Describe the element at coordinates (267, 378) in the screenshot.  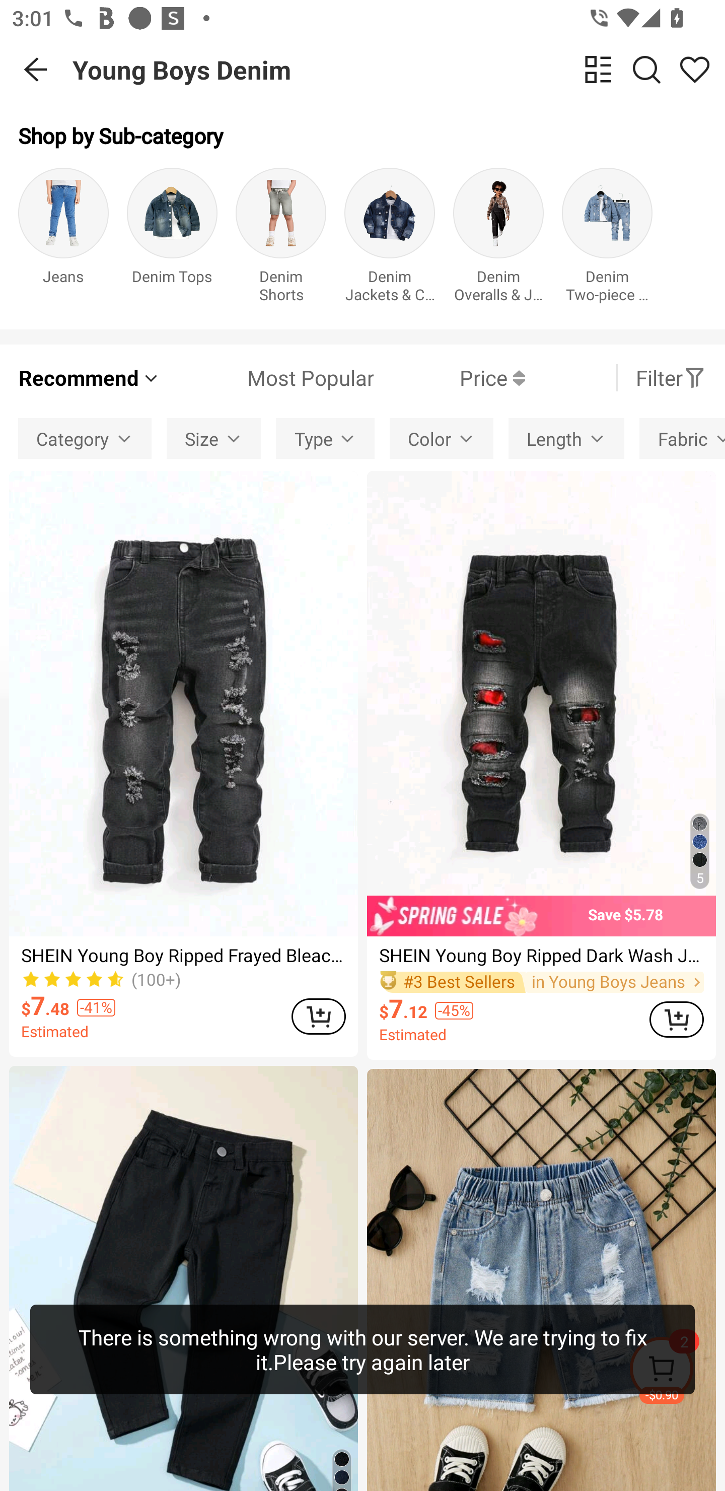
I see `Most Popular` at that location.